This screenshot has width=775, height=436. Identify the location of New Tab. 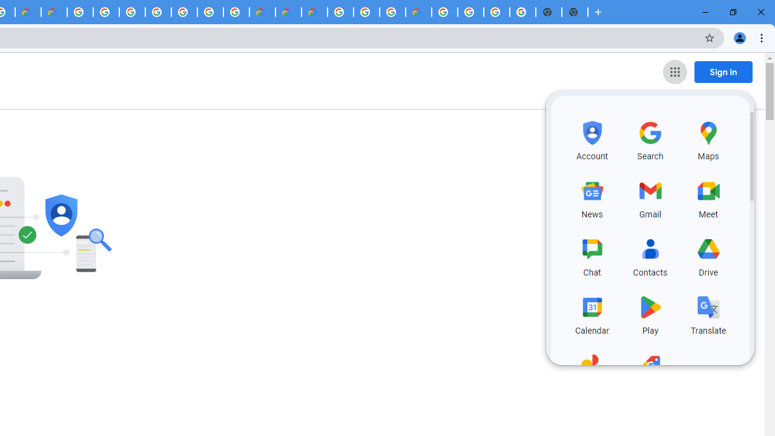
(598, 12).